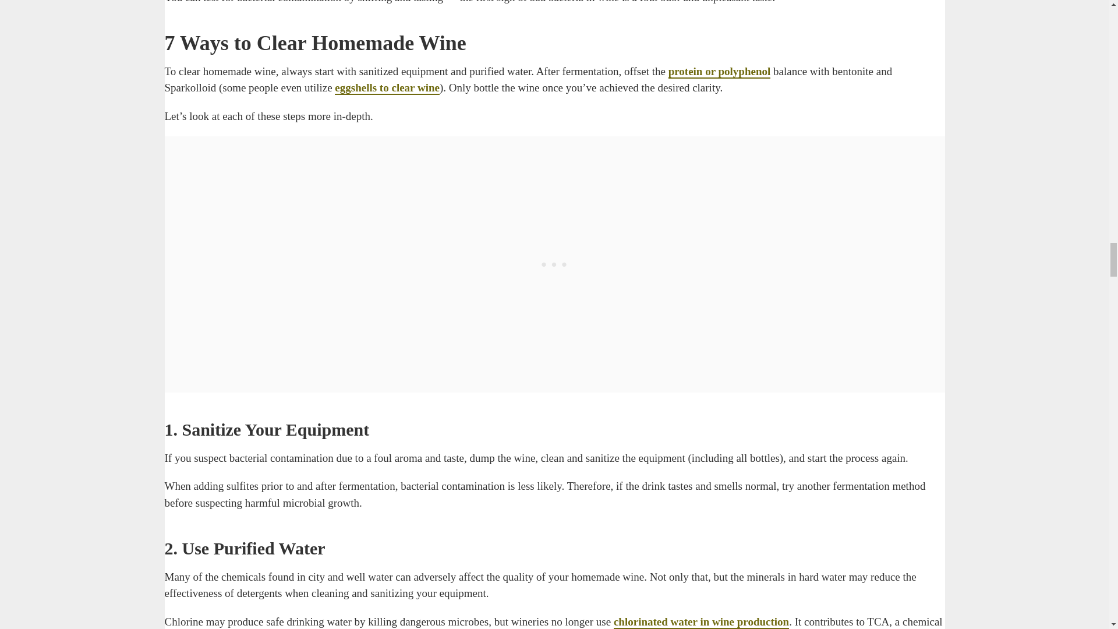  I want to click on protein or polyphenol, so click(720, 72).